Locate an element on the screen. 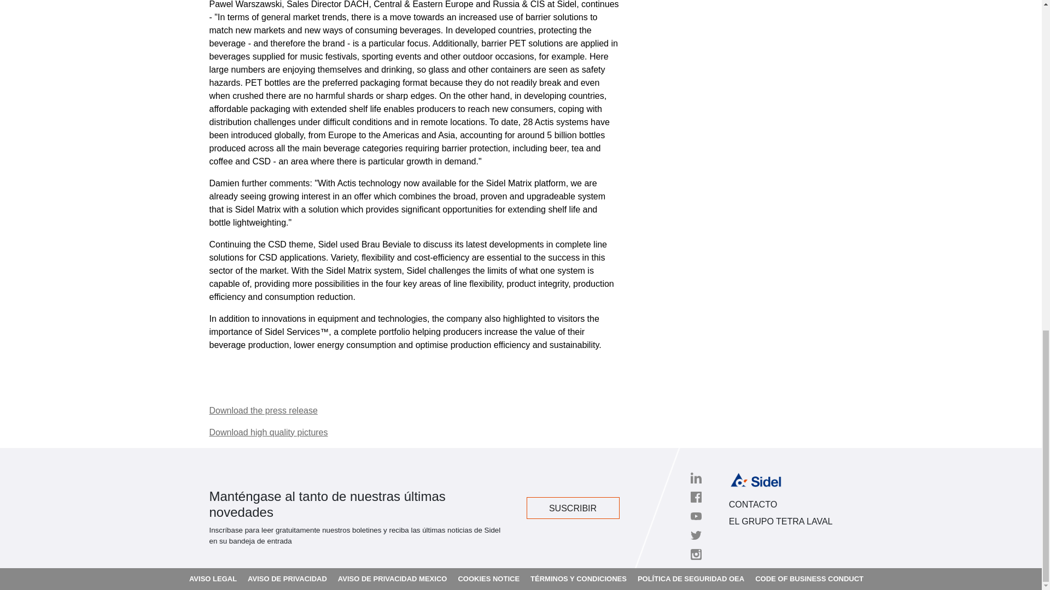 Image resolution: width=1050 pixels, height=590 pixels. Brau Beviale post-event press release is located at coordinates (262, 411).